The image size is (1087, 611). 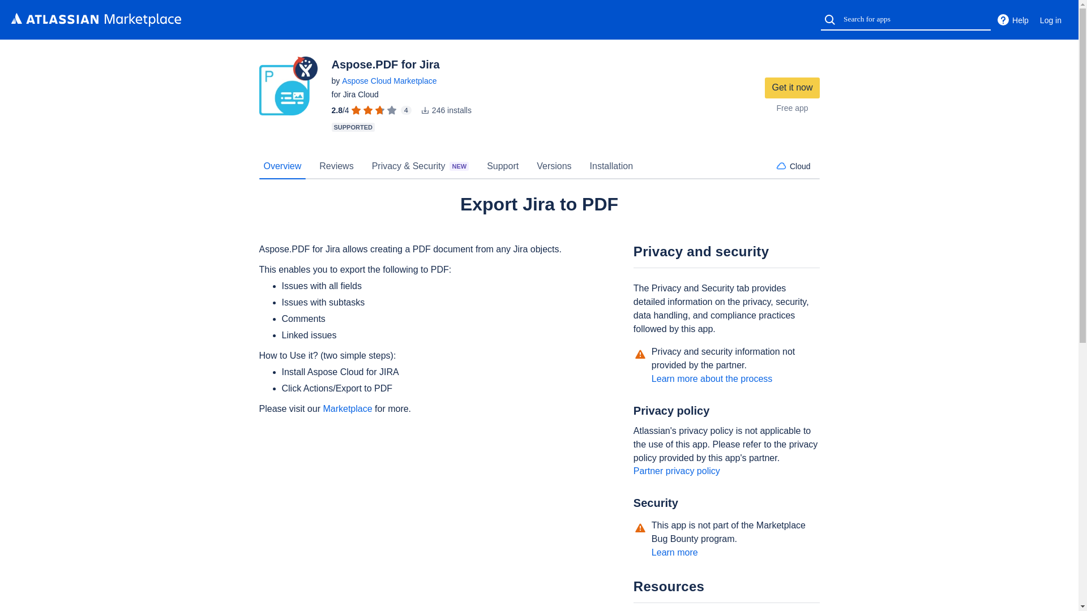 I want to click on Learn more about the process, so click(x=711, y=378).